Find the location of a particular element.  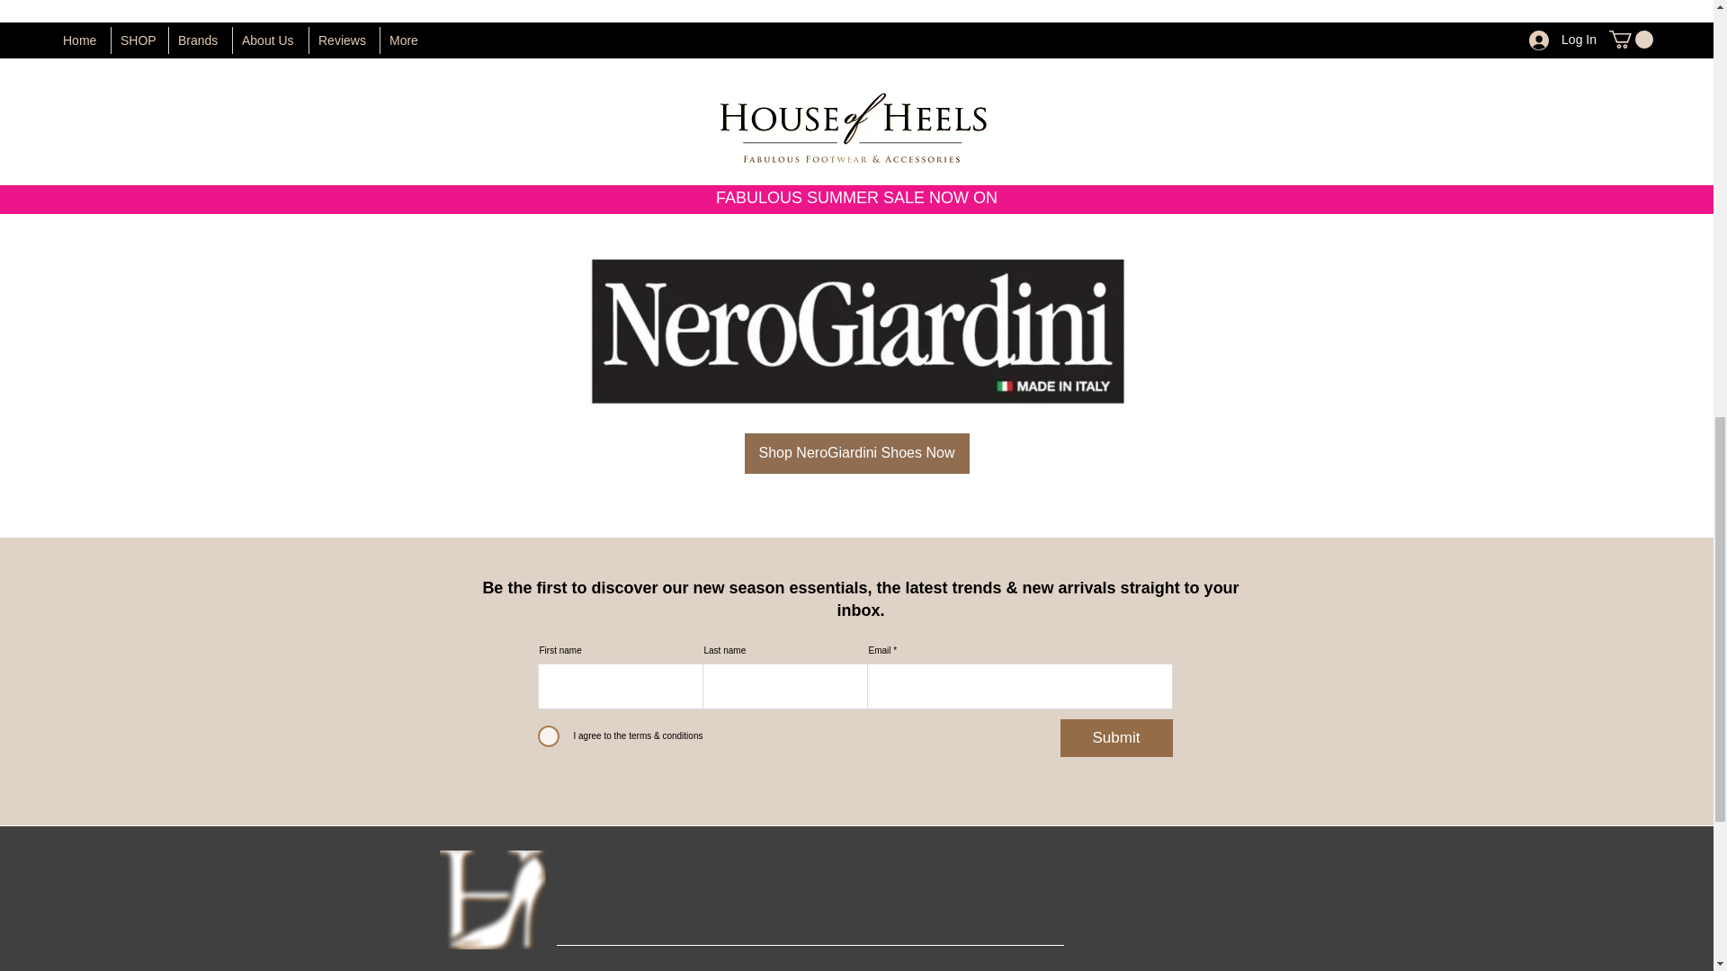

houseofheels.co.uk is located at coordinates (928, 191).